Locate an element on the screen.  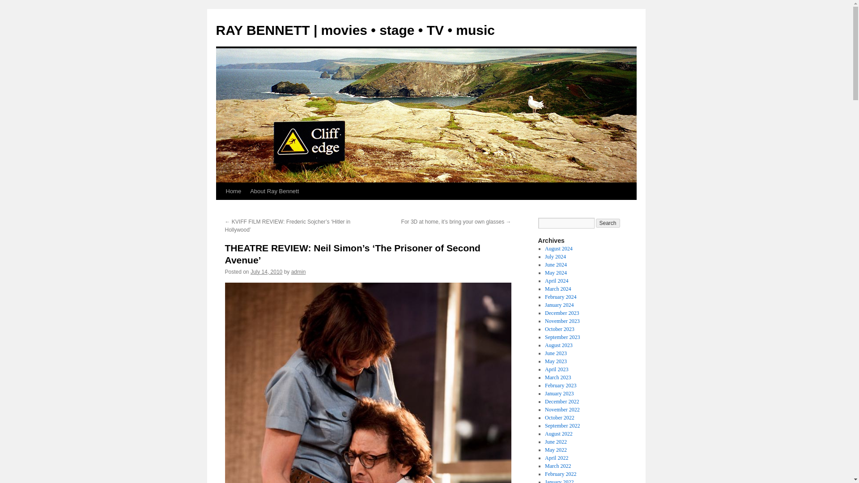
May 2024 is located at coordinates (556, 272).